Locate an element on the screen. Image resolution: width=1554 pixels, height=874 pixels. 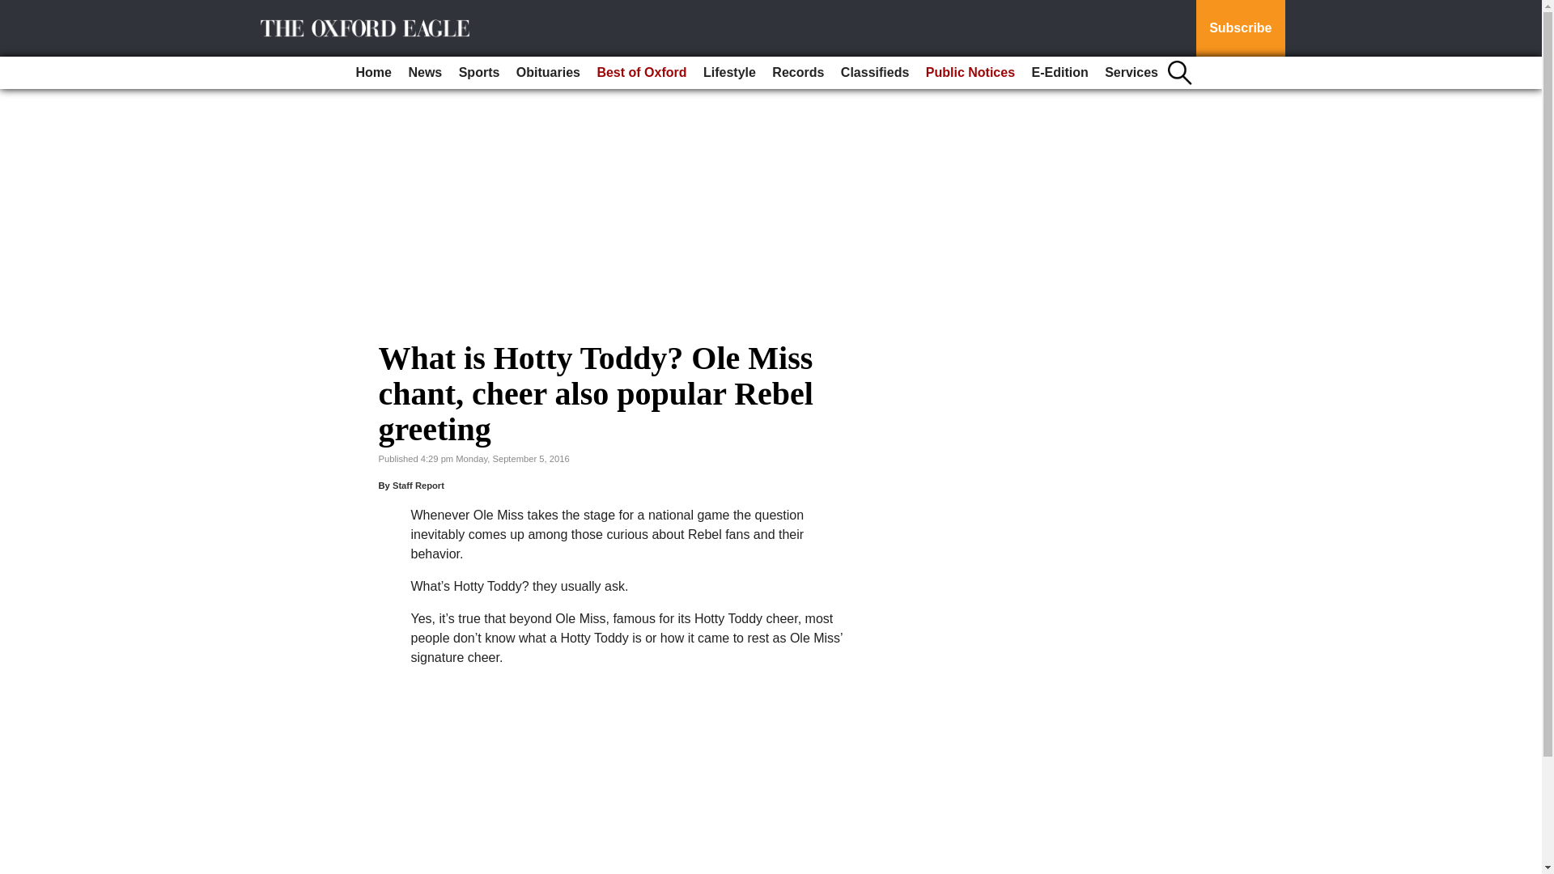
Best of Oxford is located at coordinates (641, 73).